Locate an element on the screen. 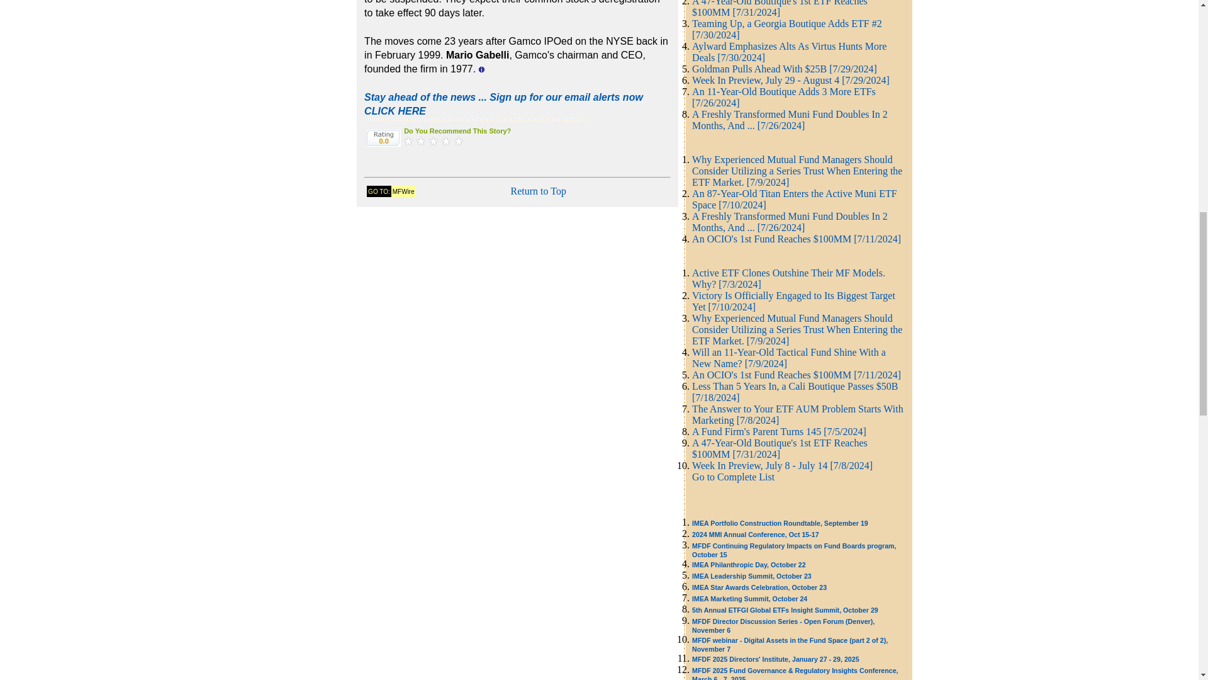 Image resolution: width=1208 pixels, height=680 pixels. 5 is located at coordinates (458, 141).